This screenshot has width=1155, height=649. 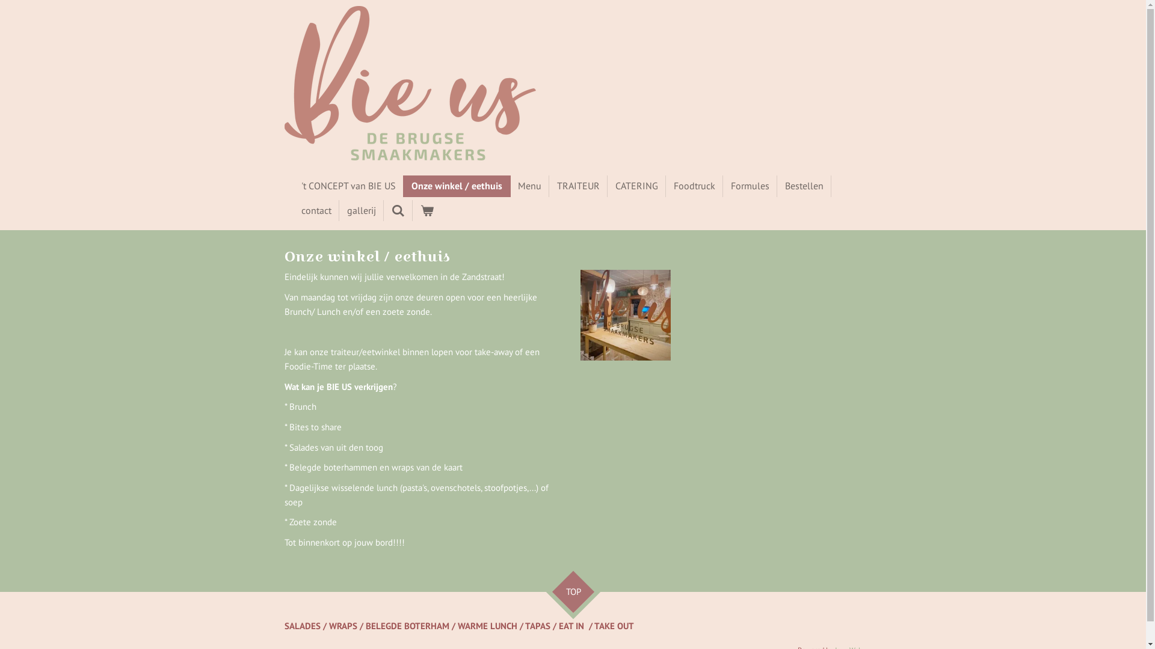 I want to click on Bekijk winkelwagen, so click(x=427, y=211).